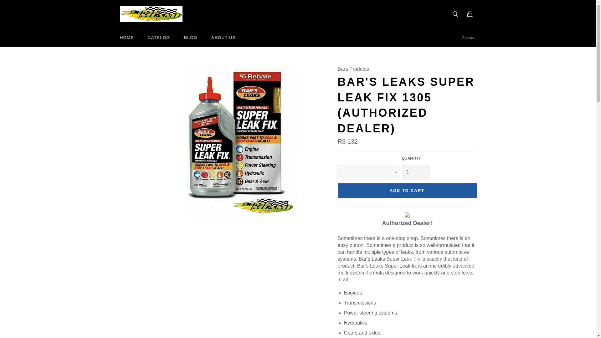 The image size is (601, 338). I want to click on BLOG, so click(190, 38).